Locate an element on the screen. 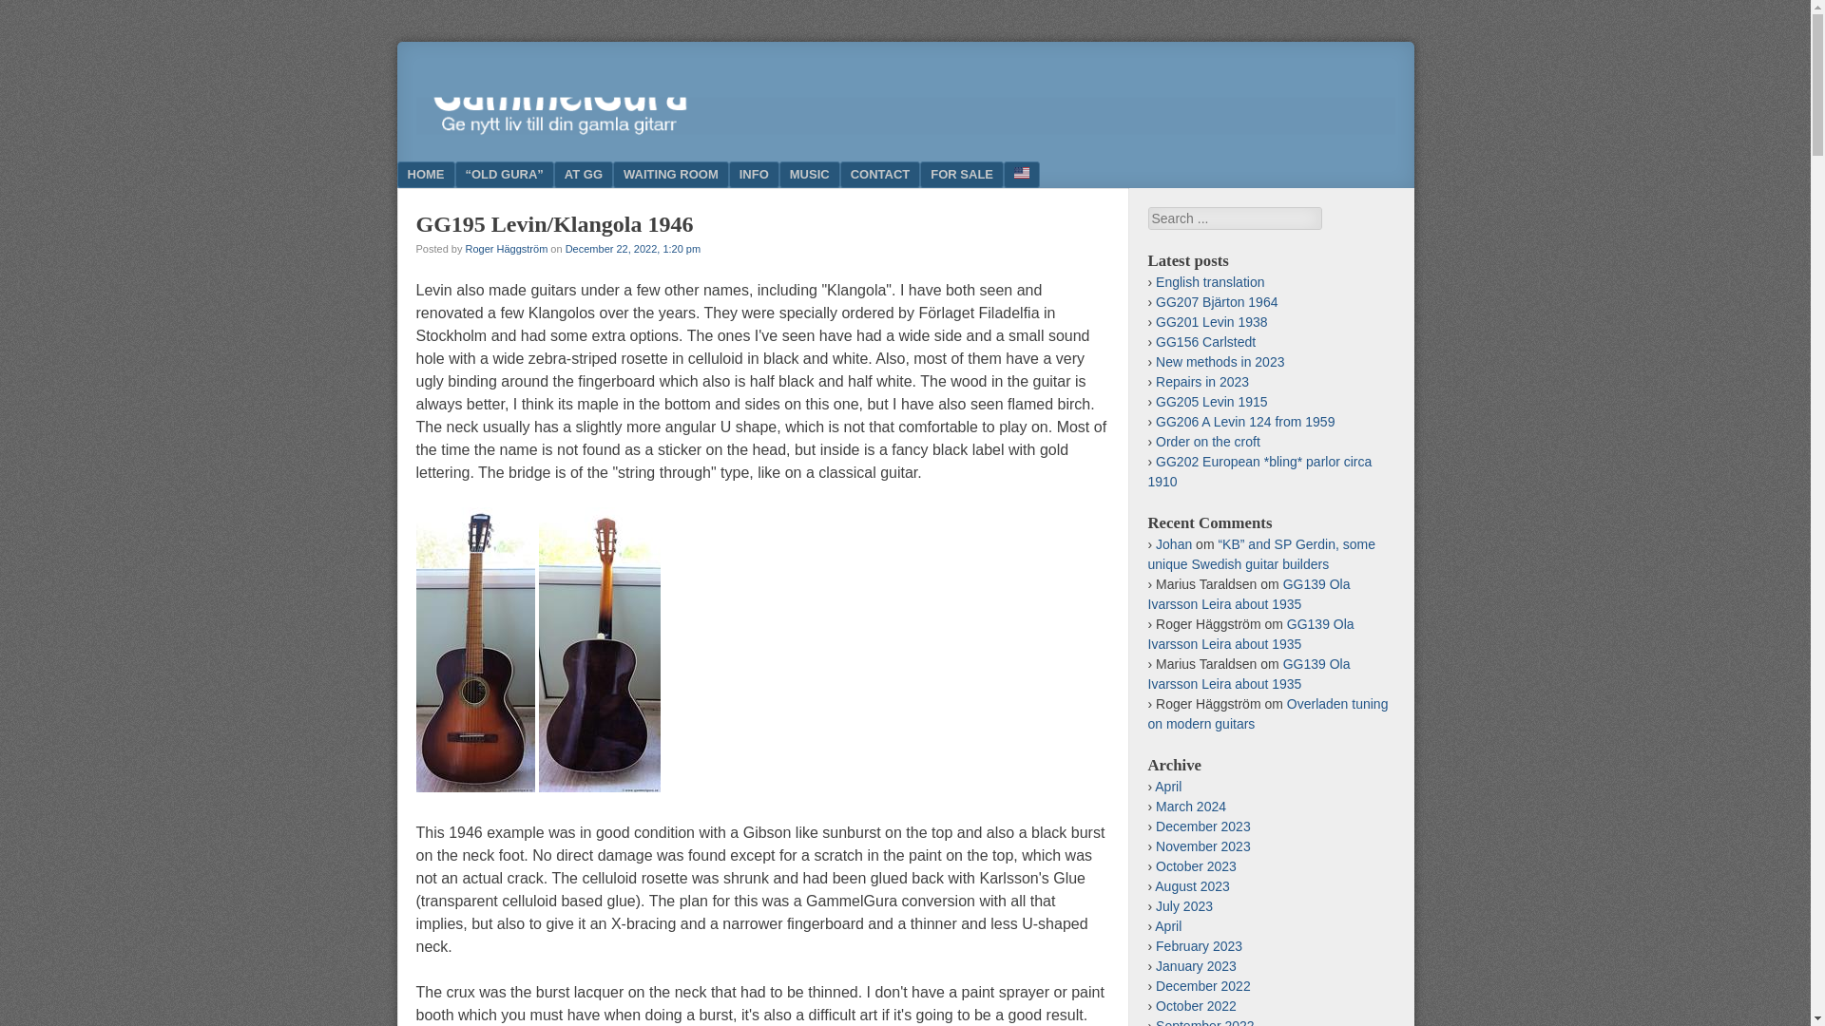 This screenshot has height=1026, width=1825. SKIP TO CONTENT is located at coordinates (464, 174).